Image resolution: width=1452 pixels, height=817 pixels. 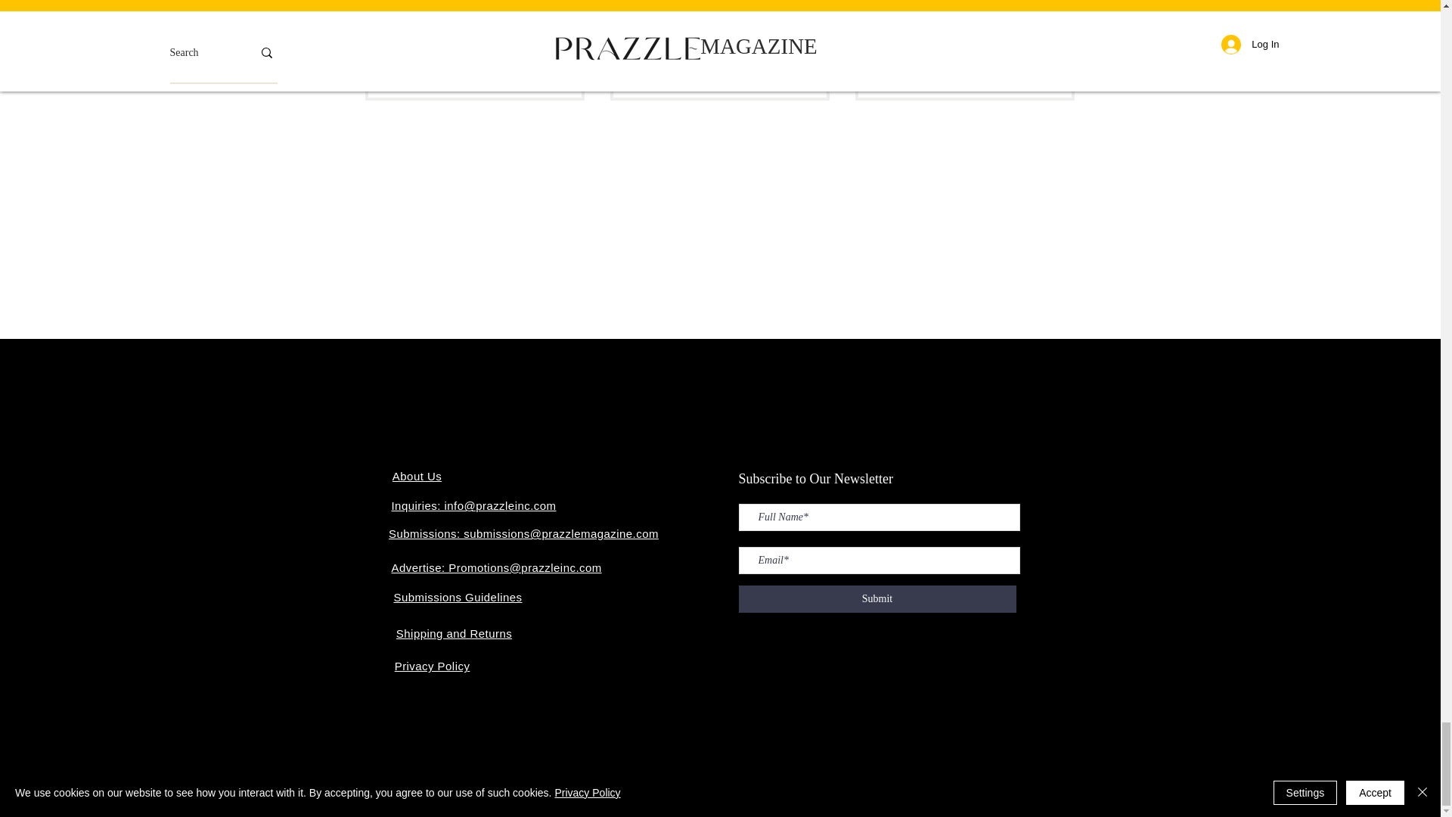 What do you see at coordinates (1047, 72) in the screenshot?
I see `Post not marked as liked` at bounding box center [1047, 72].